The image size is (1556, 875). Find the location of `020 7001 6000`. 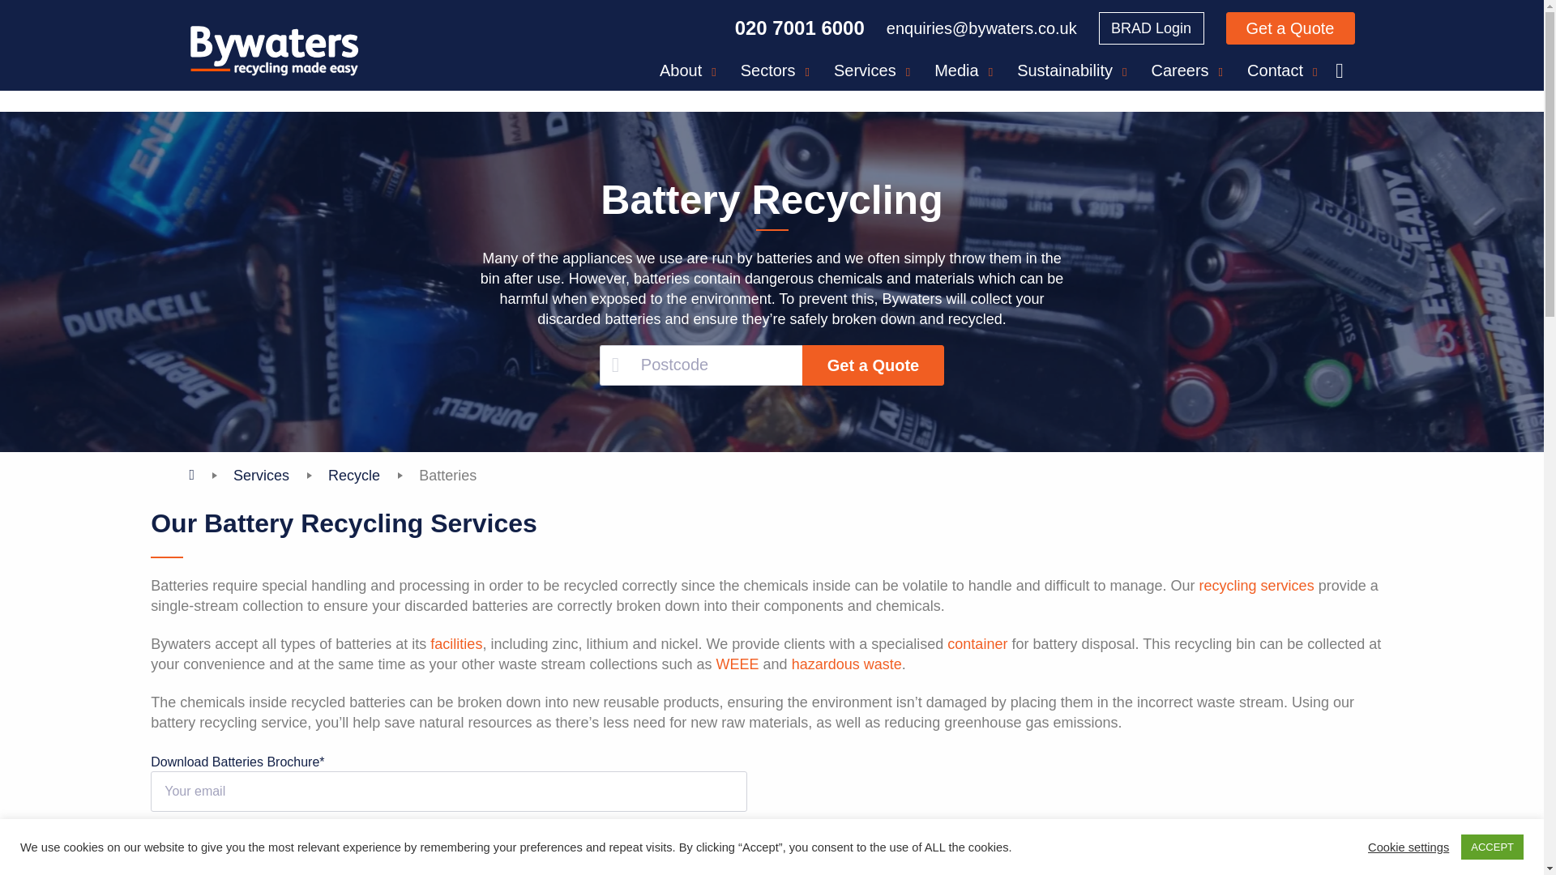

020 7001 6000 is located at coordinates (799, 28).